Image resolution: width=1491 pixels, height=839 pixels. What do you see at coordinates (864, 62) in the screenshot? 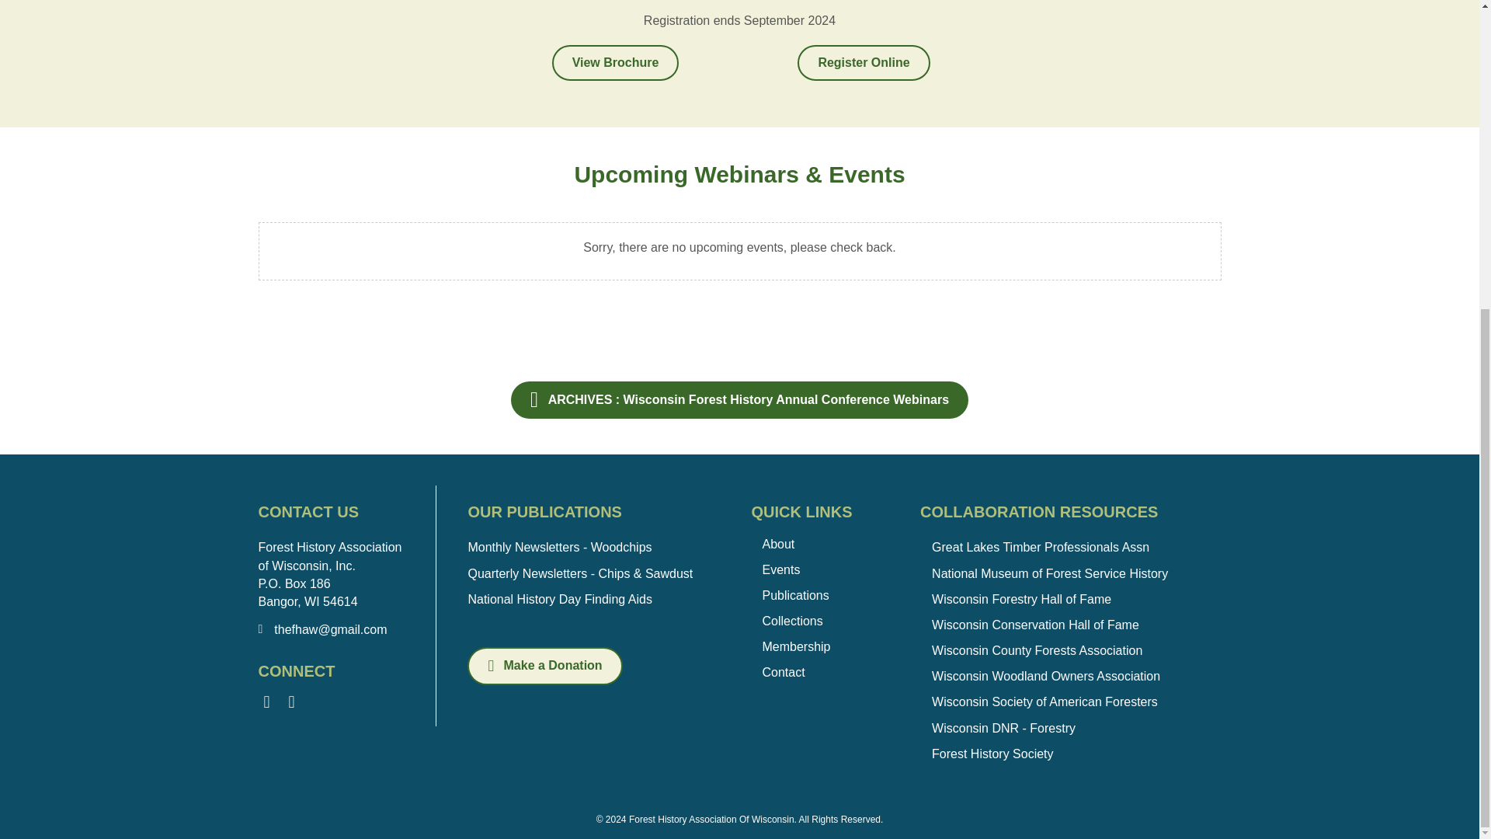
I see `Register Online` at bounding box center [864, 62].